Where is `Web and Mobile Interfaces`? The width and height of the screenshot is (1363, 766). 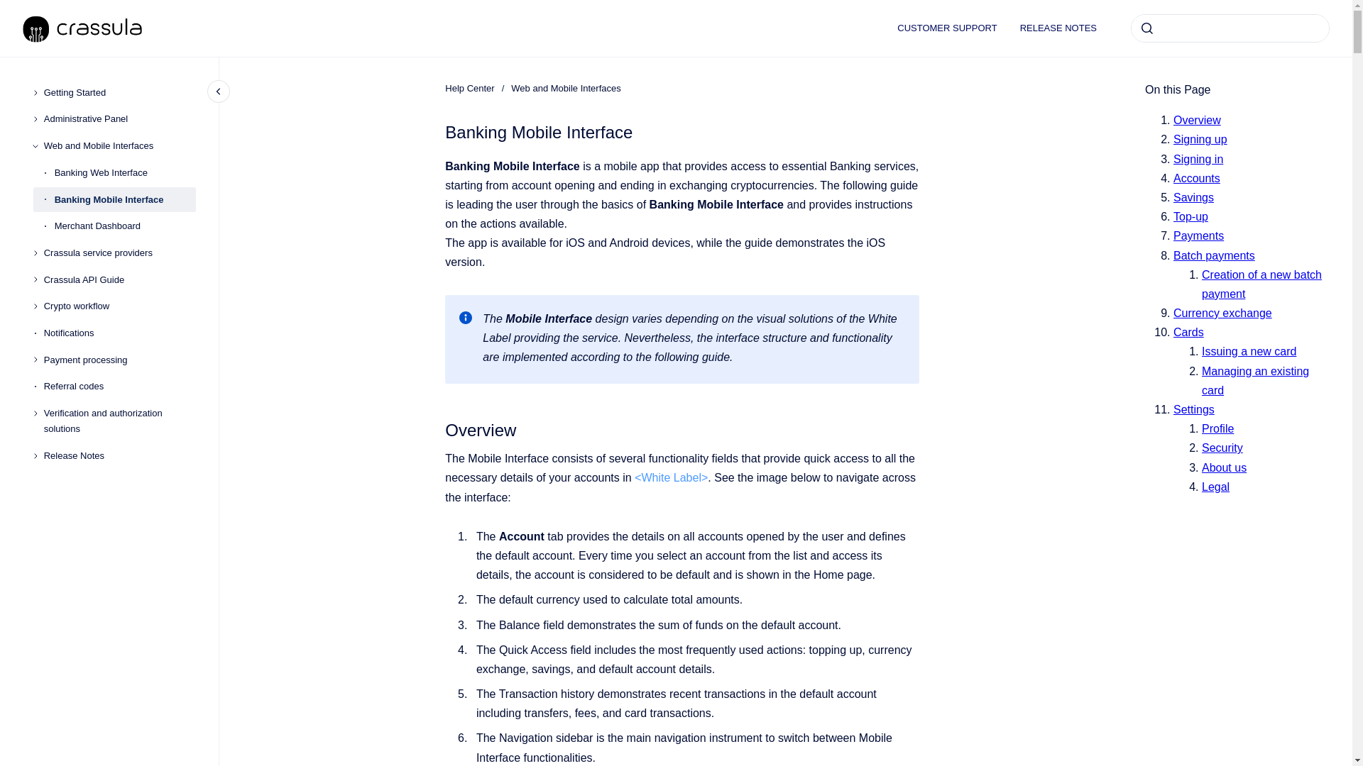 Web and Mobile Interfaces is located at coordinates (565, 88).